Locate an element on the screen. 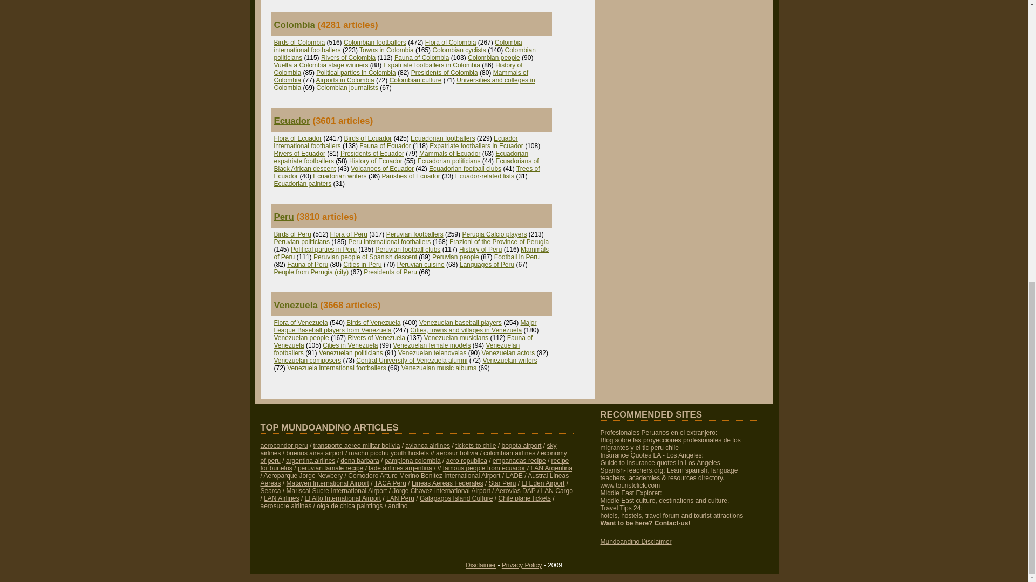  Airlines of Chile is located at coordinates (408, 449).